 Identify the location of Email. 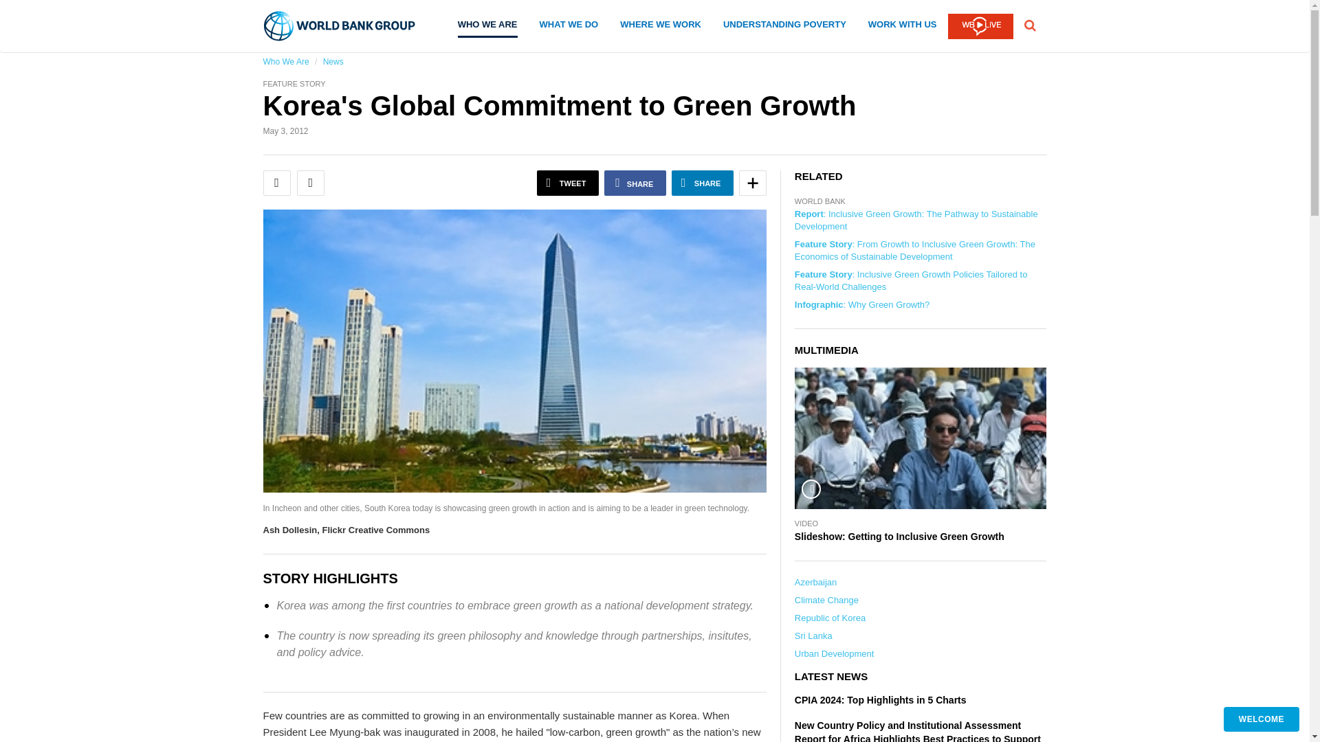
(276, 183).